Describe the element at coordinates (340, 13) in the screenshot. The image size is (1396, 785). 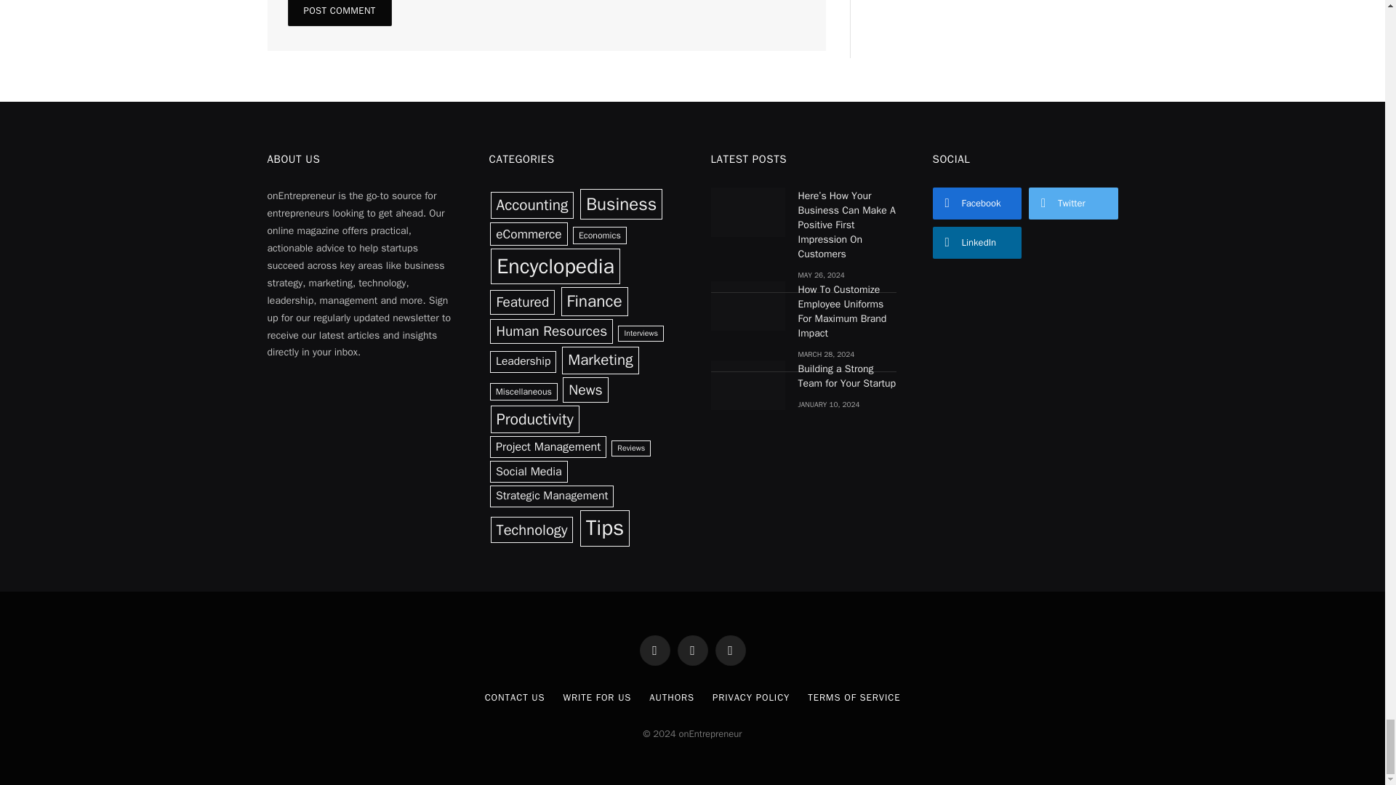
I see `Post Comment` at that location.